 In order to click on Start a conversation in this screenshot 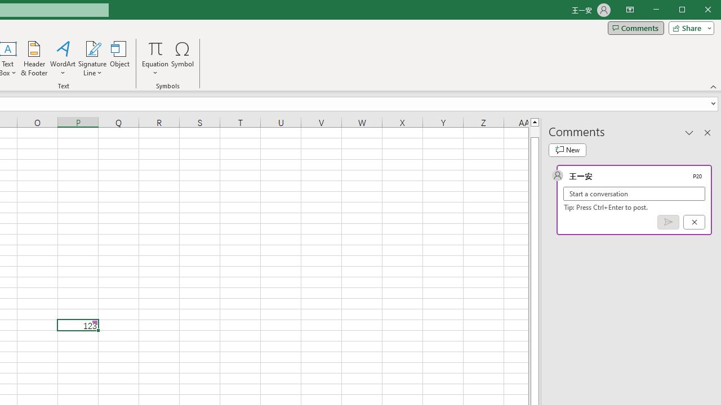, I will do `click(634, 193)`.